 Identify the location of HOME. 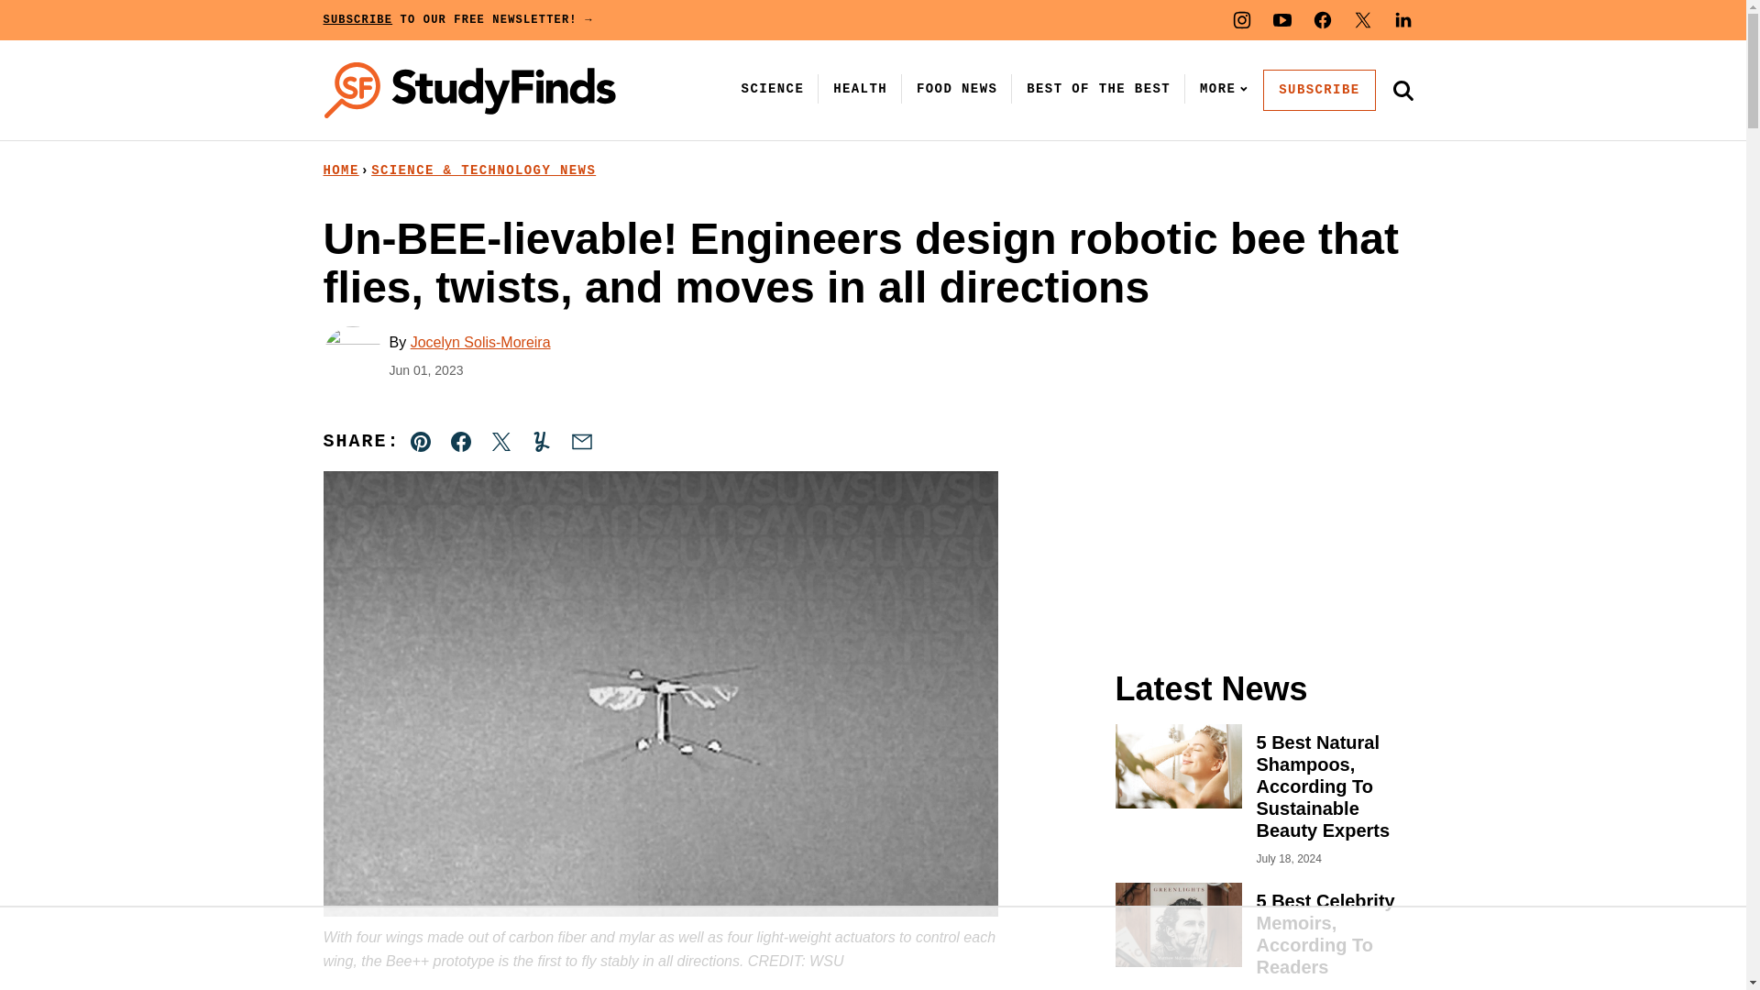
(340, 170).